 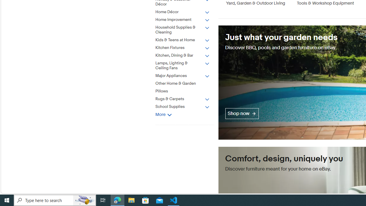 I want to click on Household Supplies & Cleaning, so click(x=187, y=29).